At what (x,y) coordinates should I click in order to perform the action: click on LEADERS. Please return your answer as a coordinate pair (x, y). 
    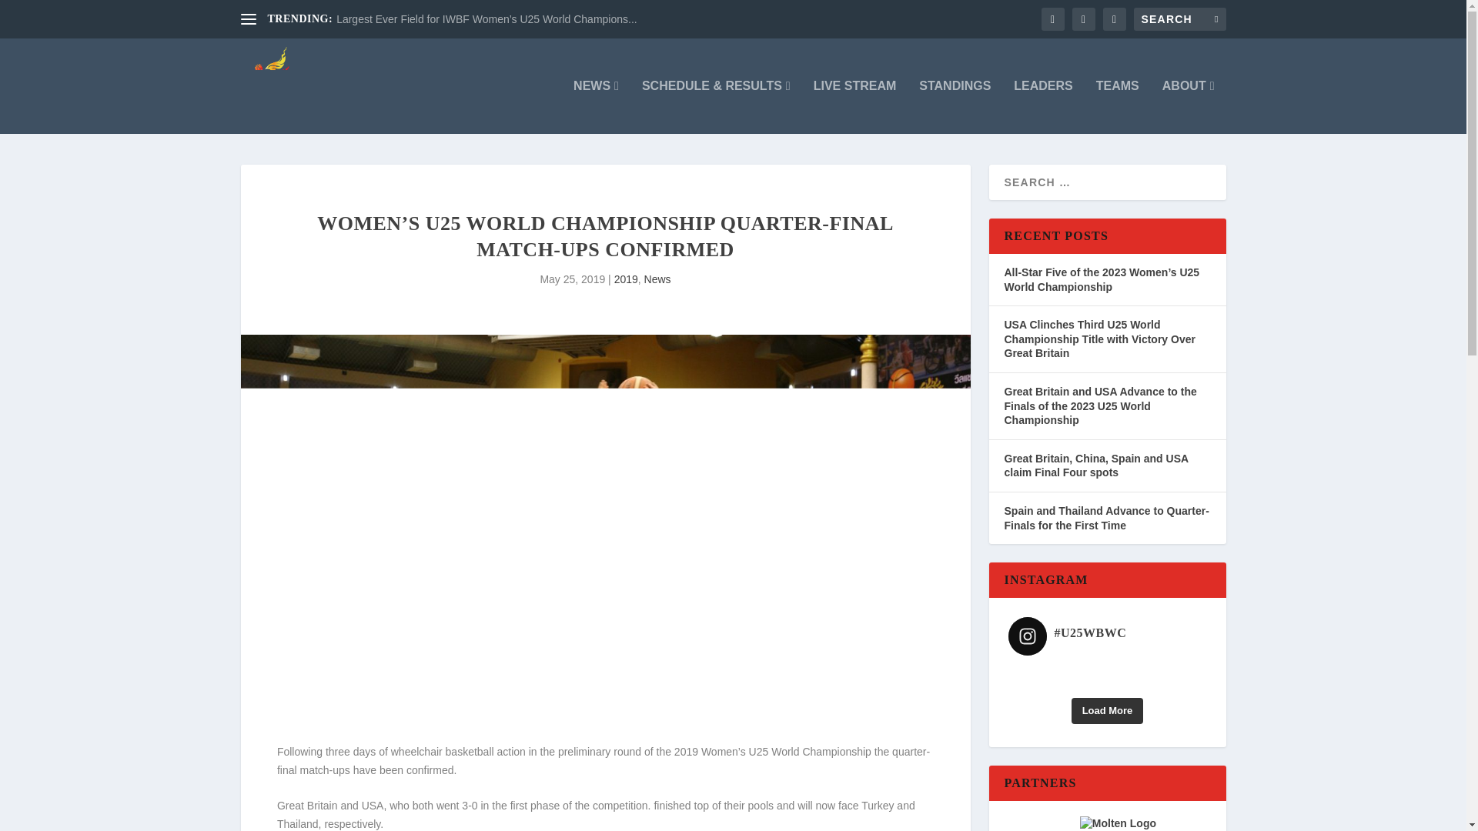
    Looking at the image, I should click on (1043, 106).